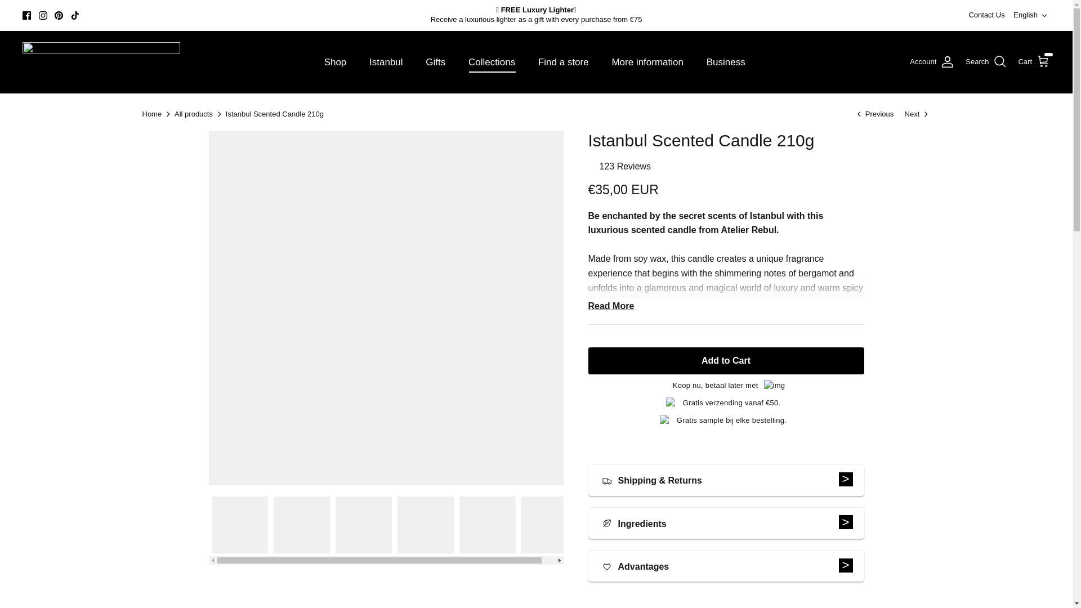 This screenshot has width=1081, height=608. Describe the element at coordinates (932, 62) in the screenshot. I see `Account` at that location.